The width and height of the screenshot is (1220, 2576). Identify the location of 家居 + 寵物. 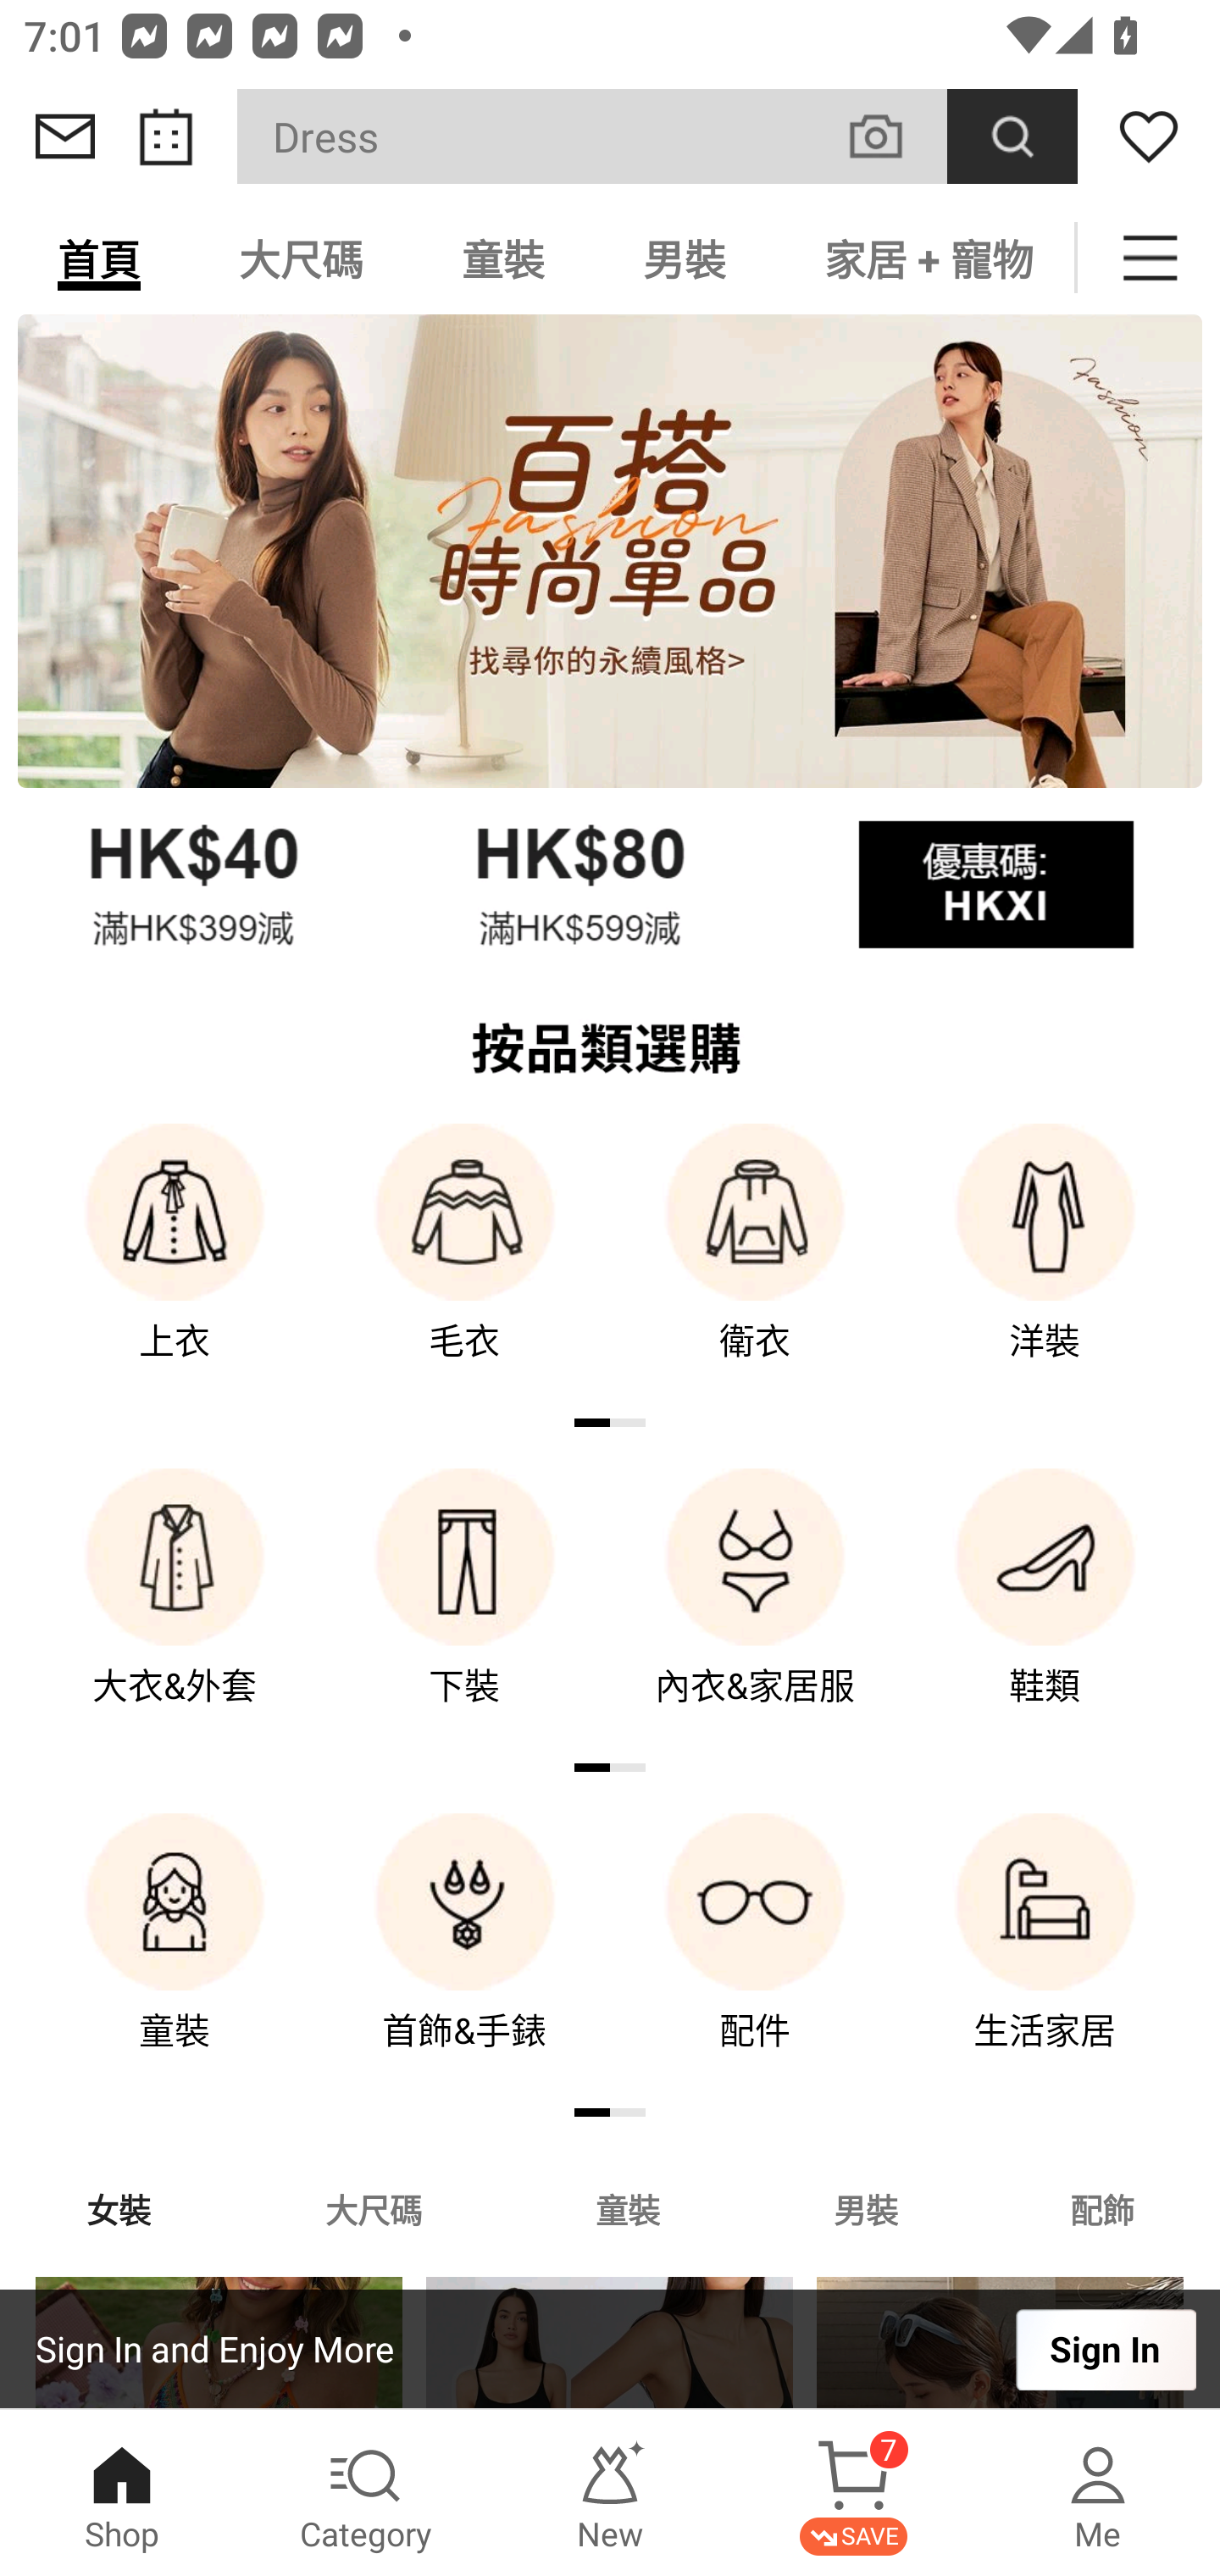
(925, 258).